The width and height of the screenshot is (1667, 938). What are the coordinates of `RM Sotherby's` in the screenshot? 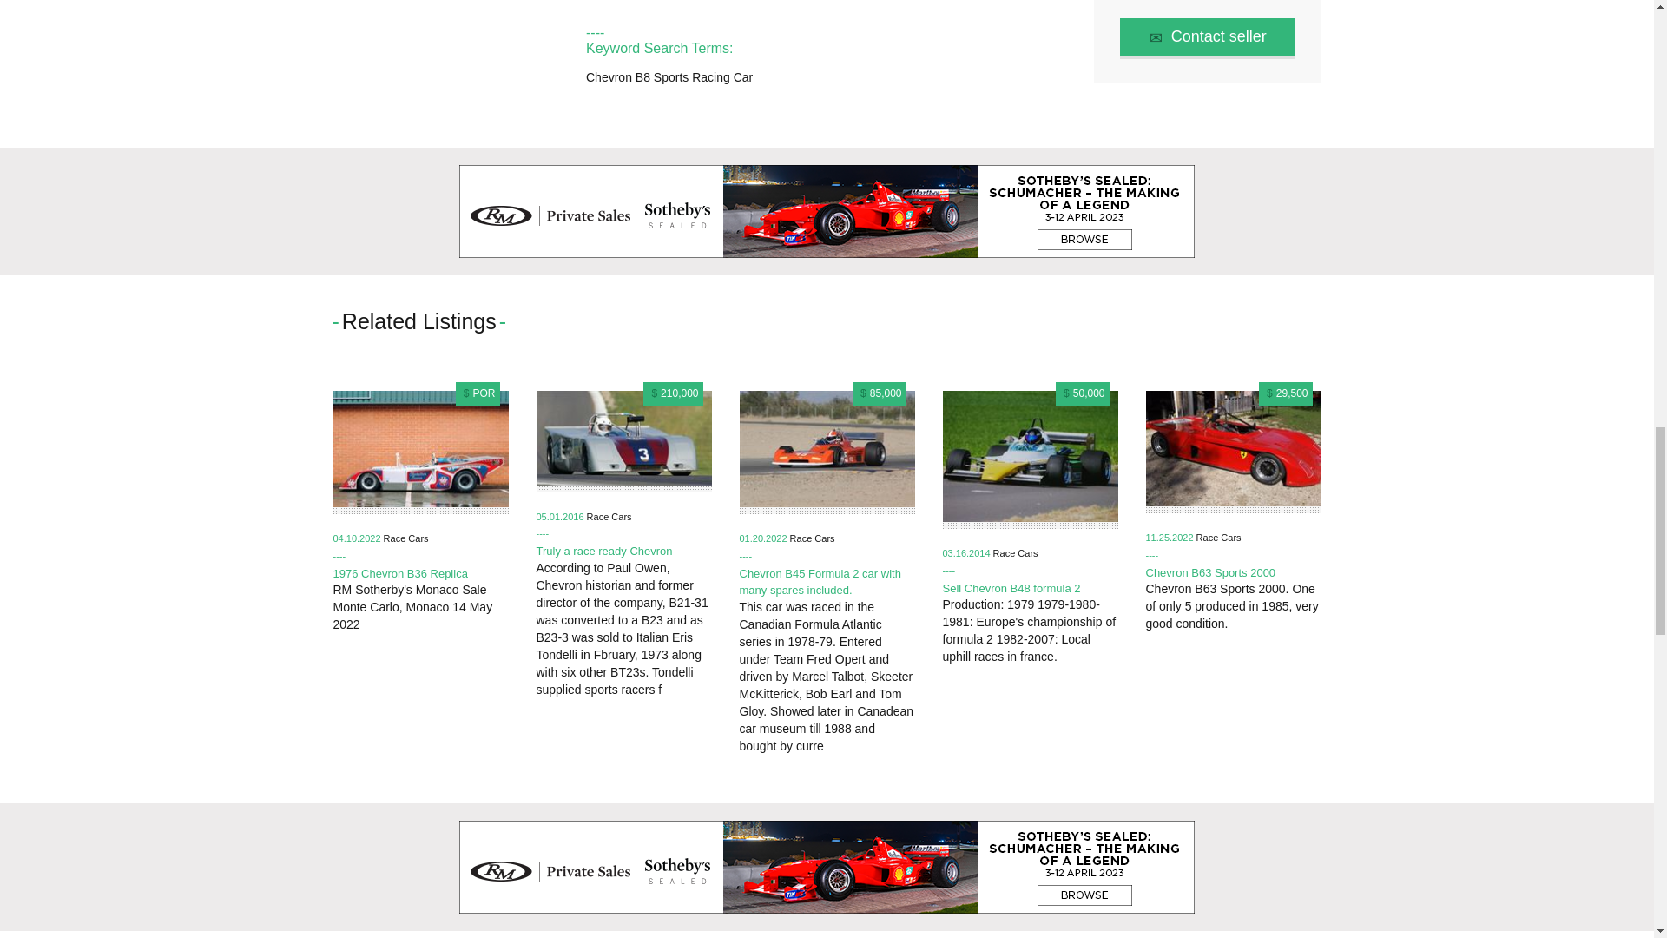 It's located at (827, 212).